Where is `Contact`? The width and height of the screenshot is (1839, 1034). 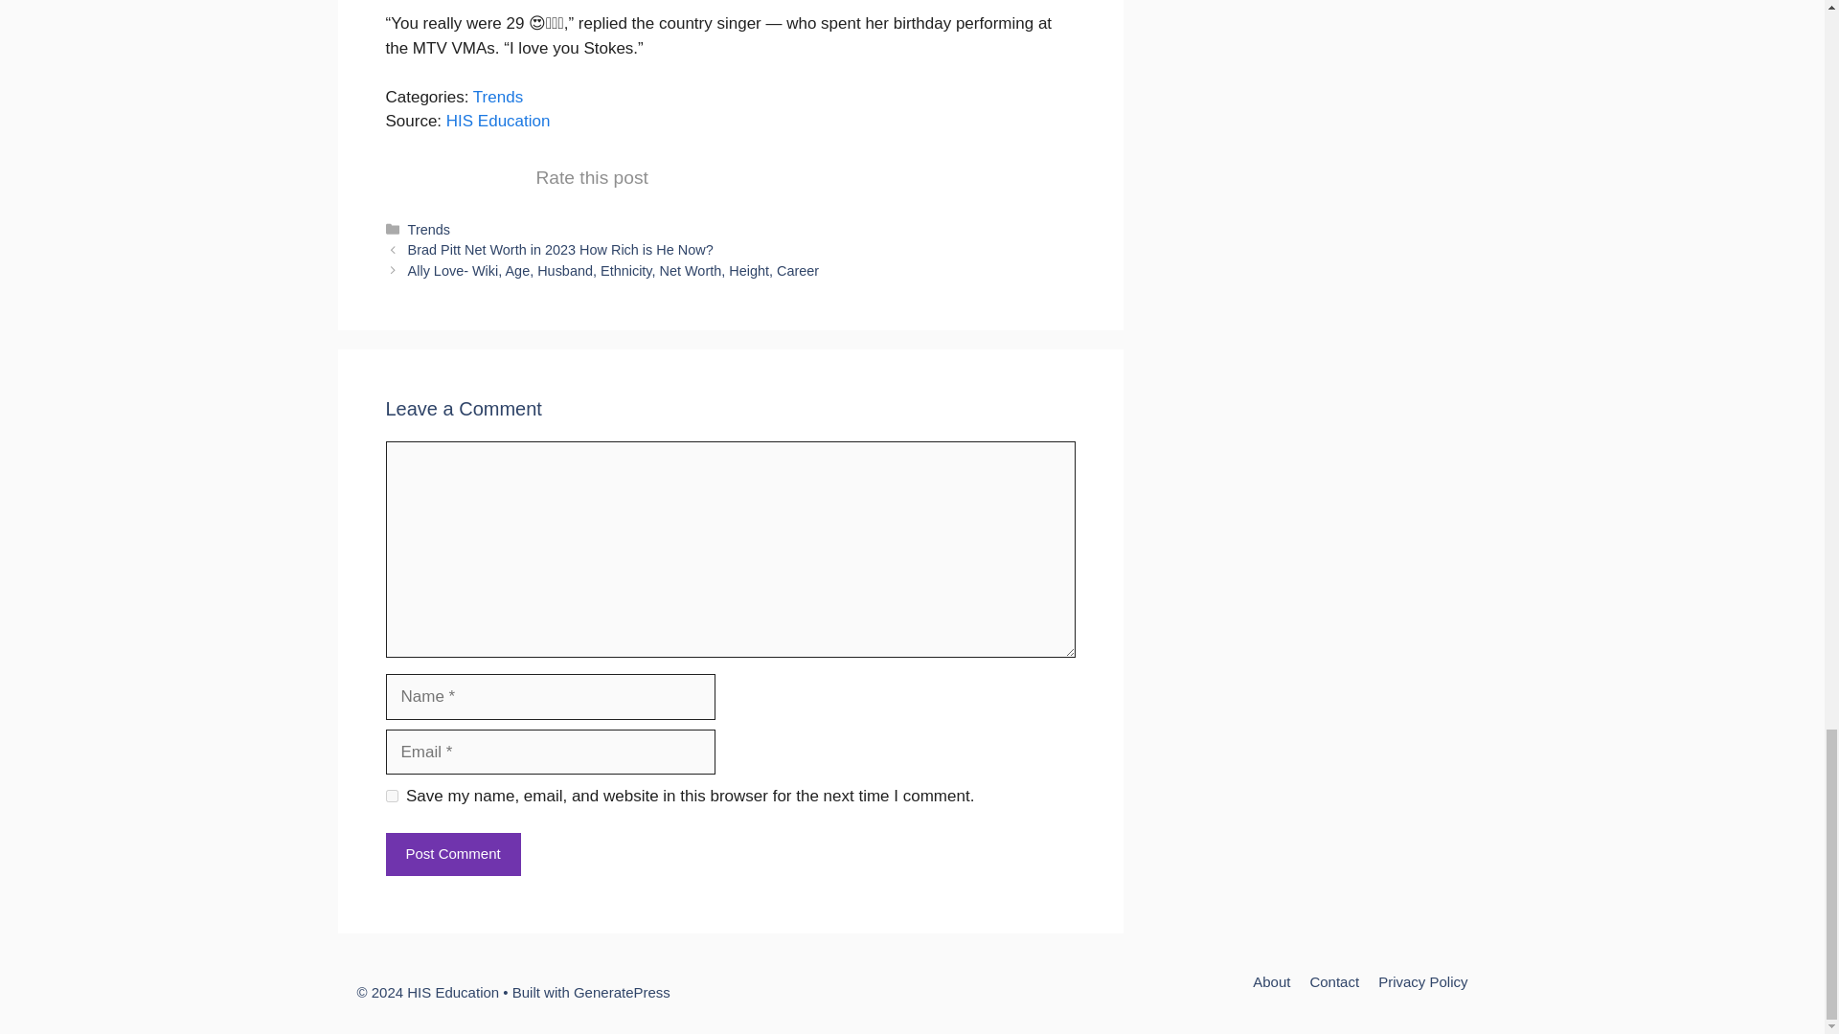 Contact is located at coordinates (1333, 981).